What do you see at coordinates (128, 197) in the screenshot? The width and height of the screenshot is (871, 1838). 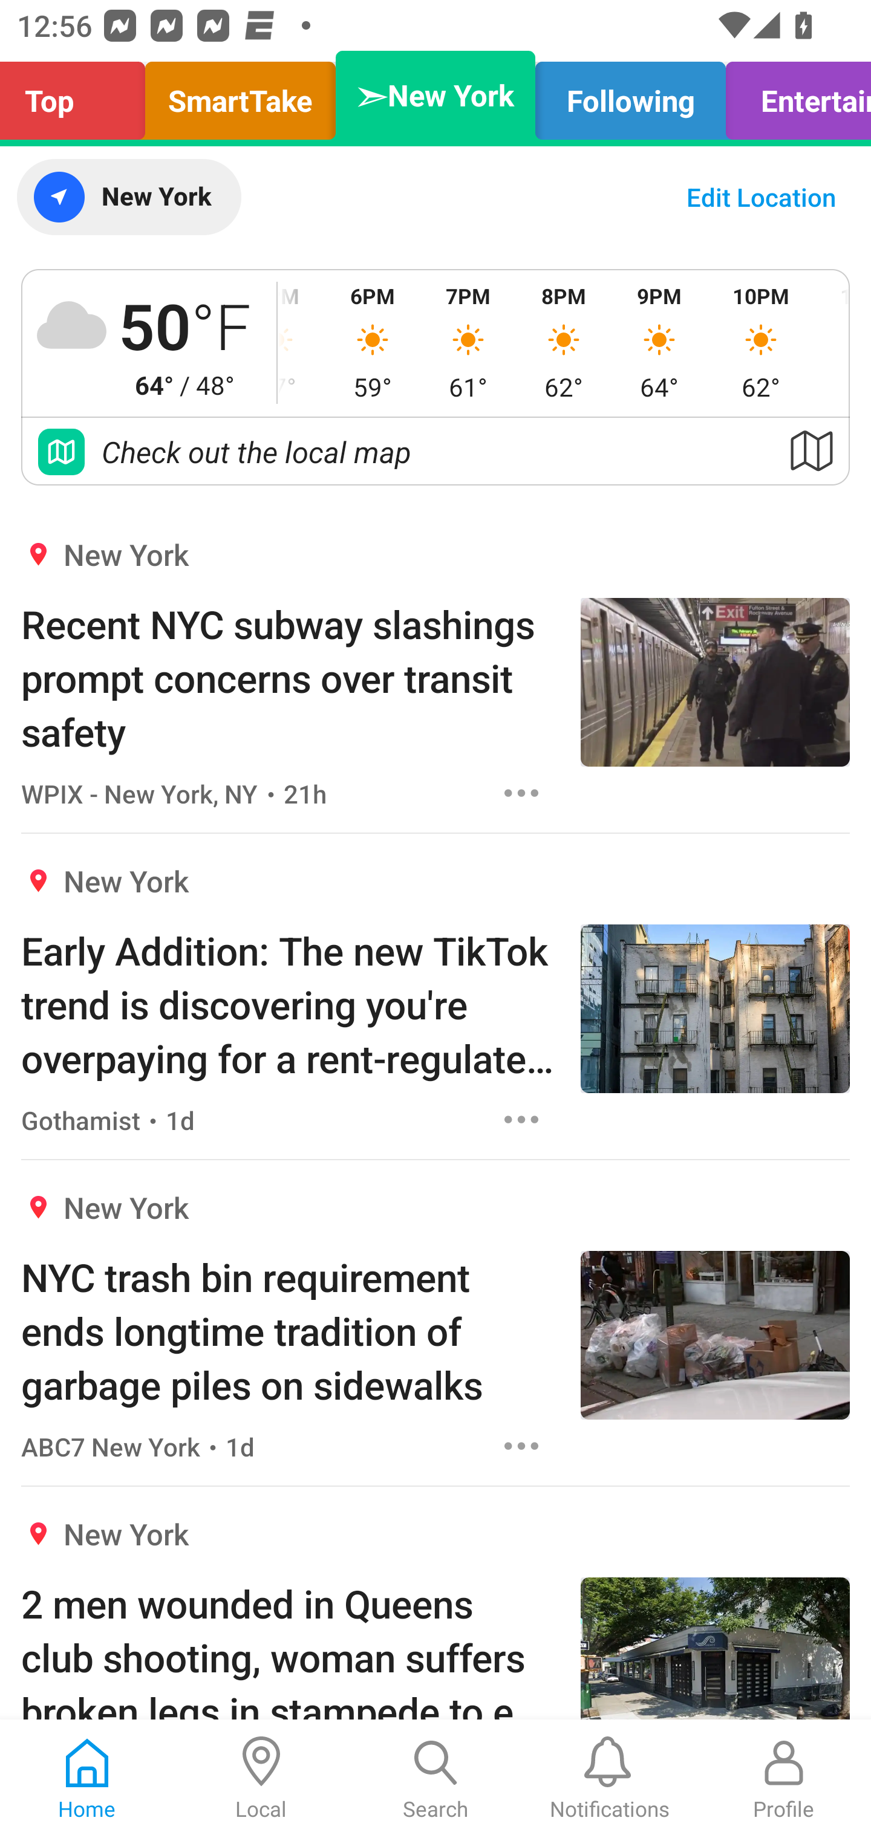 I see `New York` at bounding box center [128, 197].